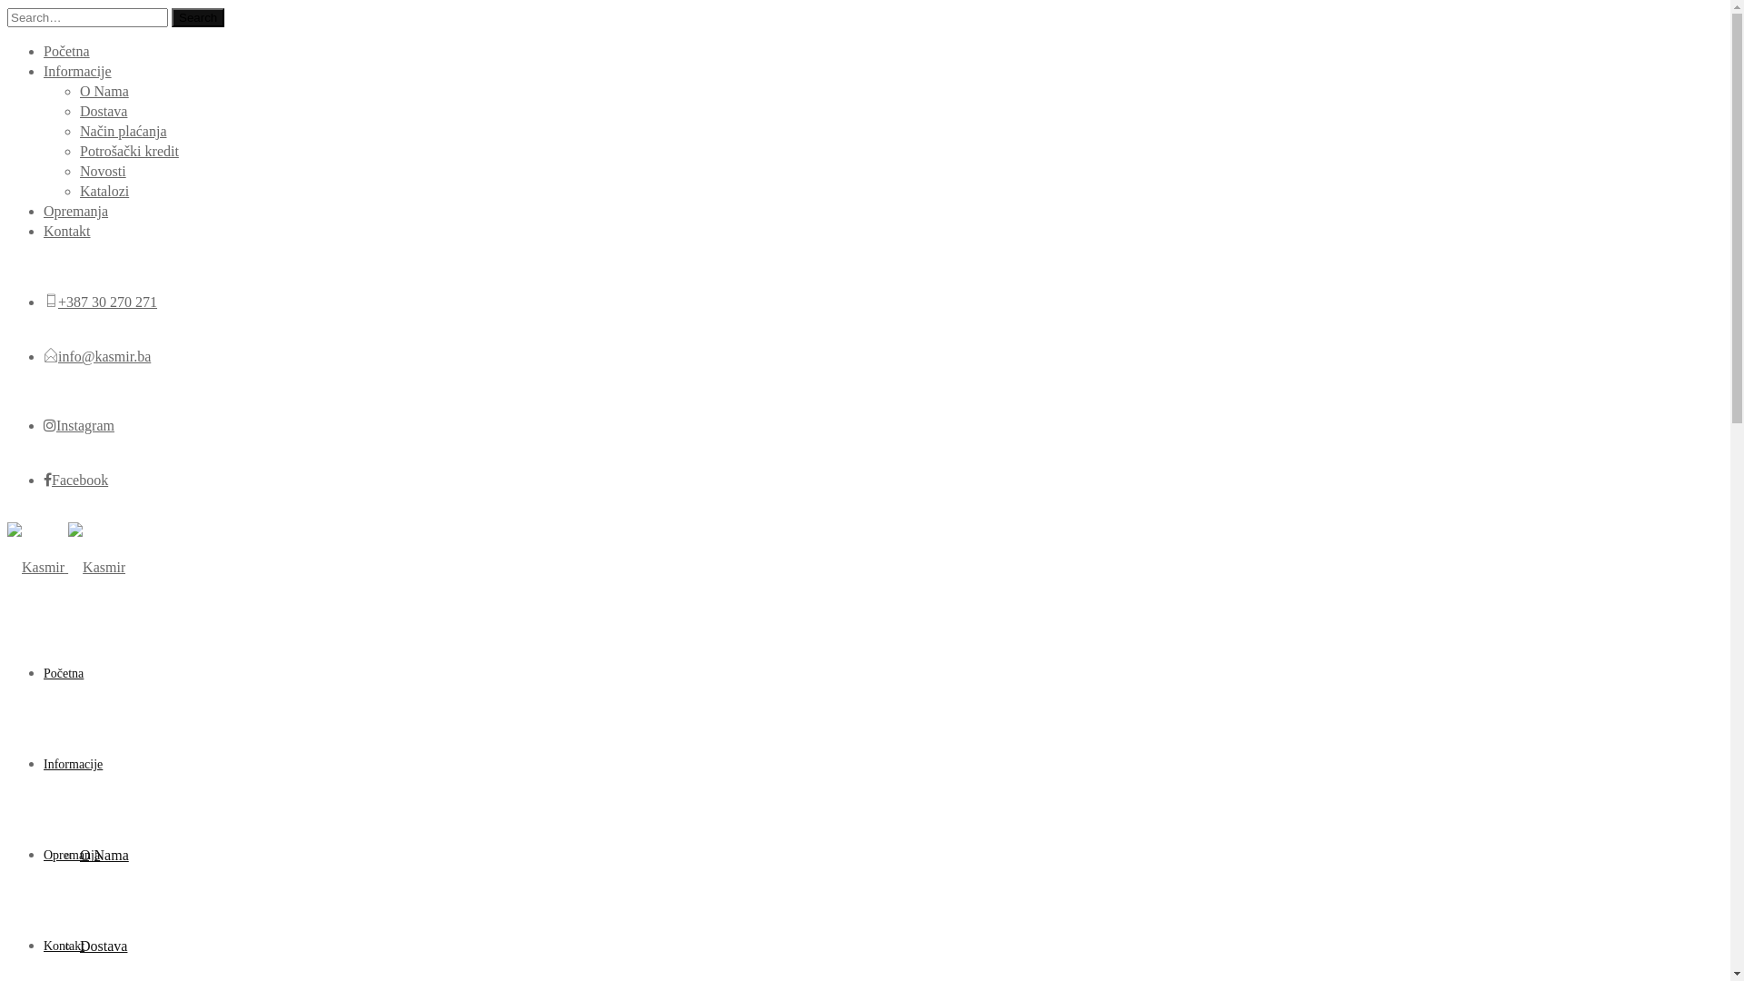 The image size is (1744, 981). What do you see at coordinates (198, 18) in the screenshot?
I see `Search` at bounding box center [198, 18].